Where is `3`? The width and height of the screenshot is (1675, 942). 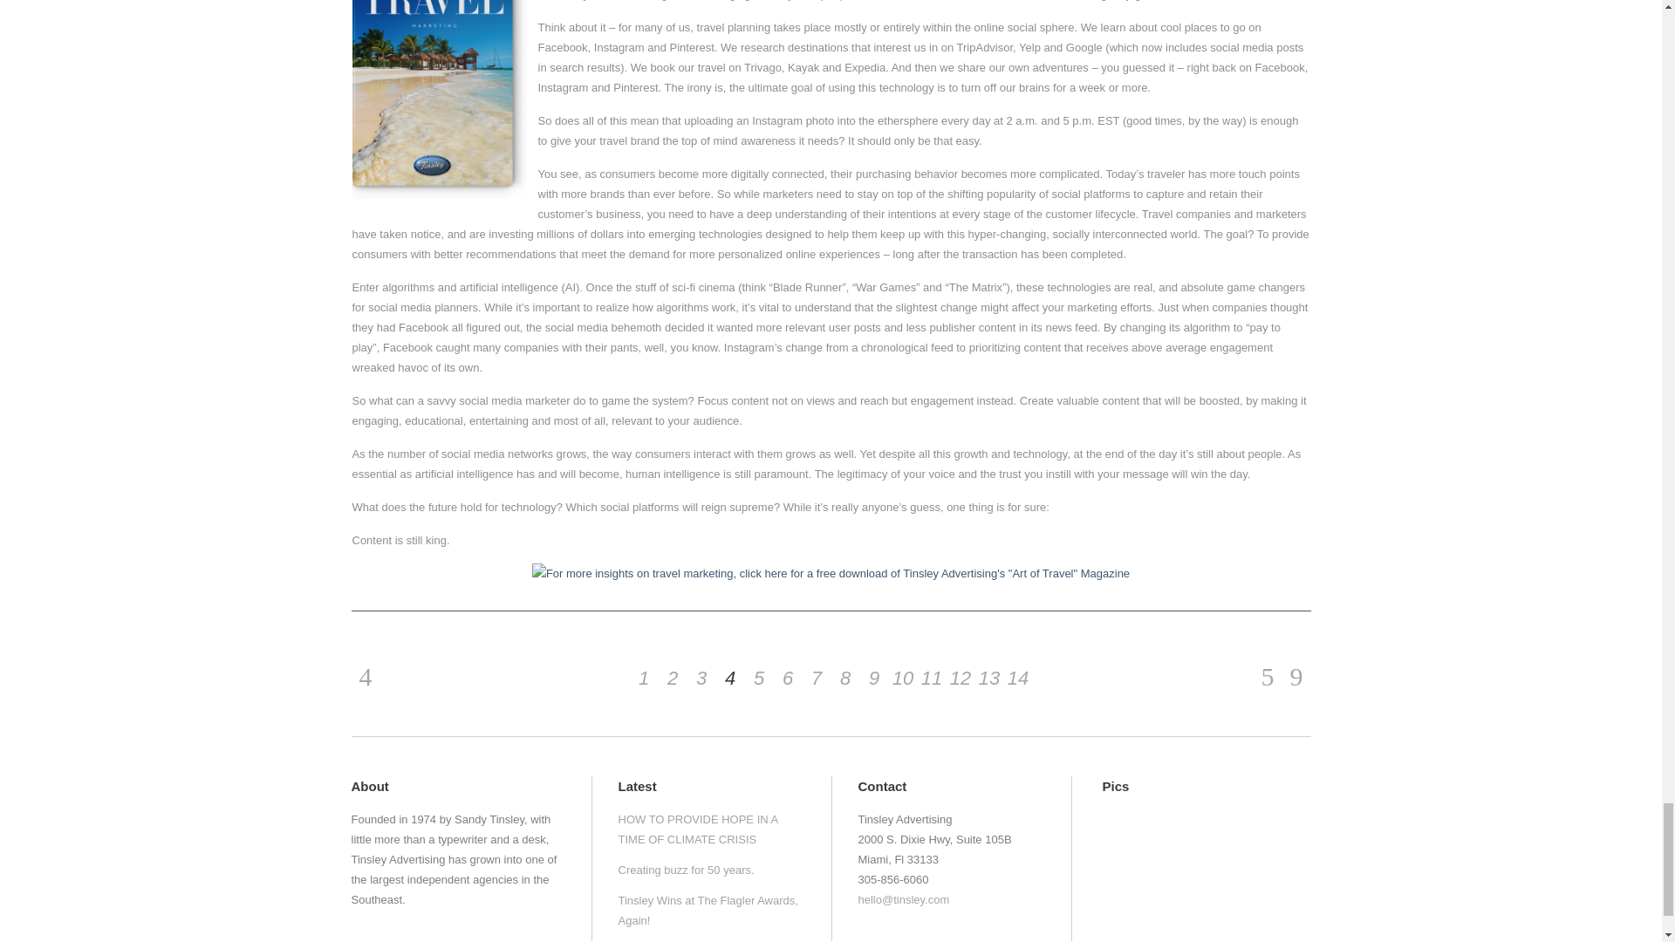
3 is located at coordinates (701, 678).